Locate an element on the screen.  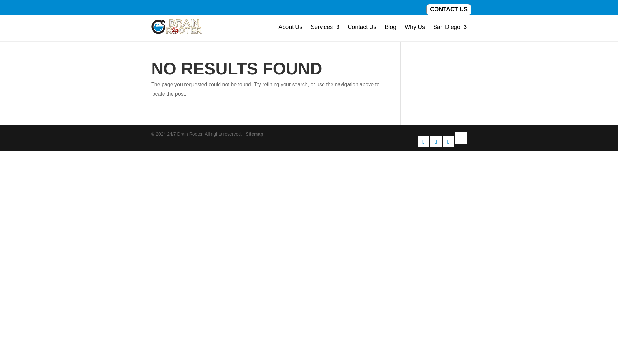
Sitemap is located at coordinates (254, 134).